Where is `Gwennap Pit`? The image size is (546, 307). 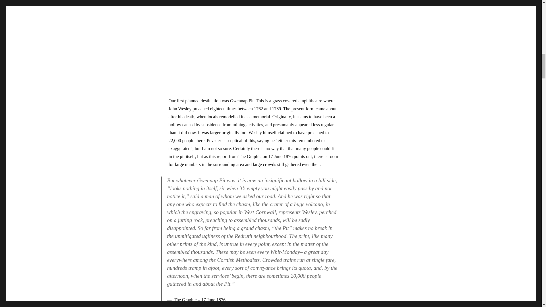 Gwennap Pit is located at coordinates (254, 46).